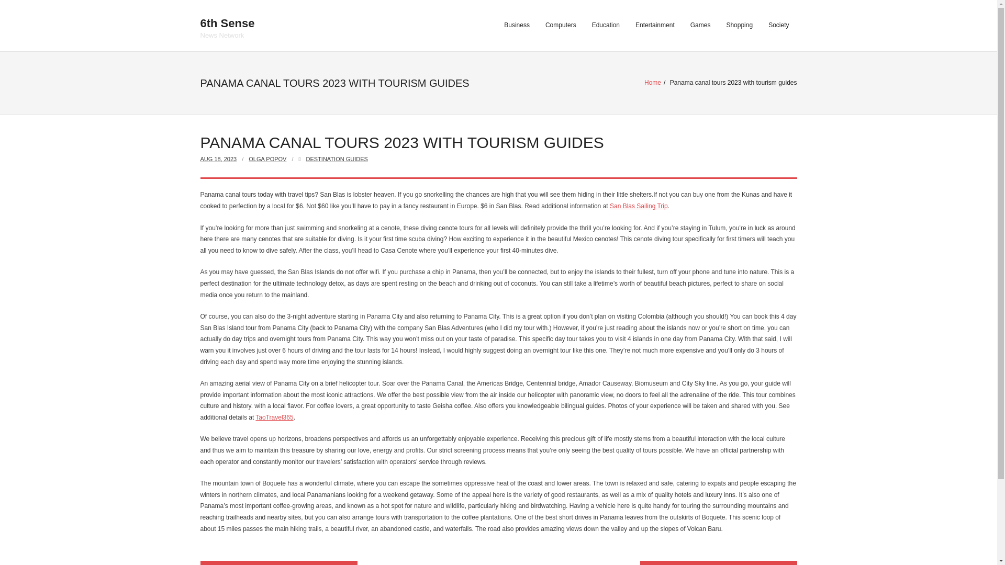 This screenshot has width=1005, height=565. What do you see at coordinates (218, 159) in the screenshot?
I see `AUG 18, 2023` at bounding box center [218, 159].